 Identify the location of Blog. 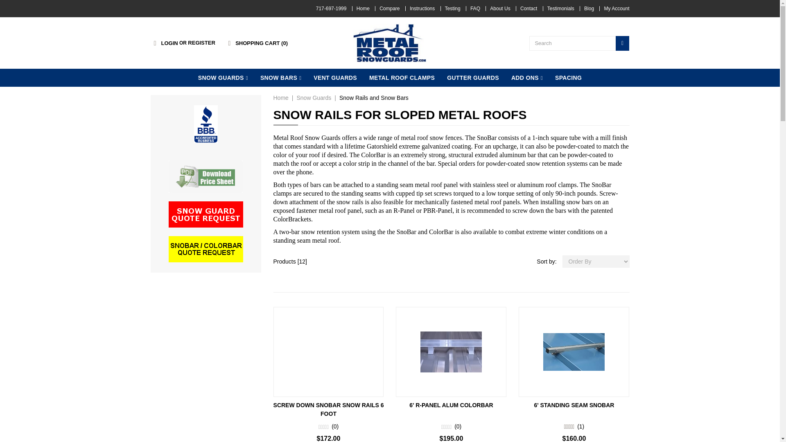
(589, 9).